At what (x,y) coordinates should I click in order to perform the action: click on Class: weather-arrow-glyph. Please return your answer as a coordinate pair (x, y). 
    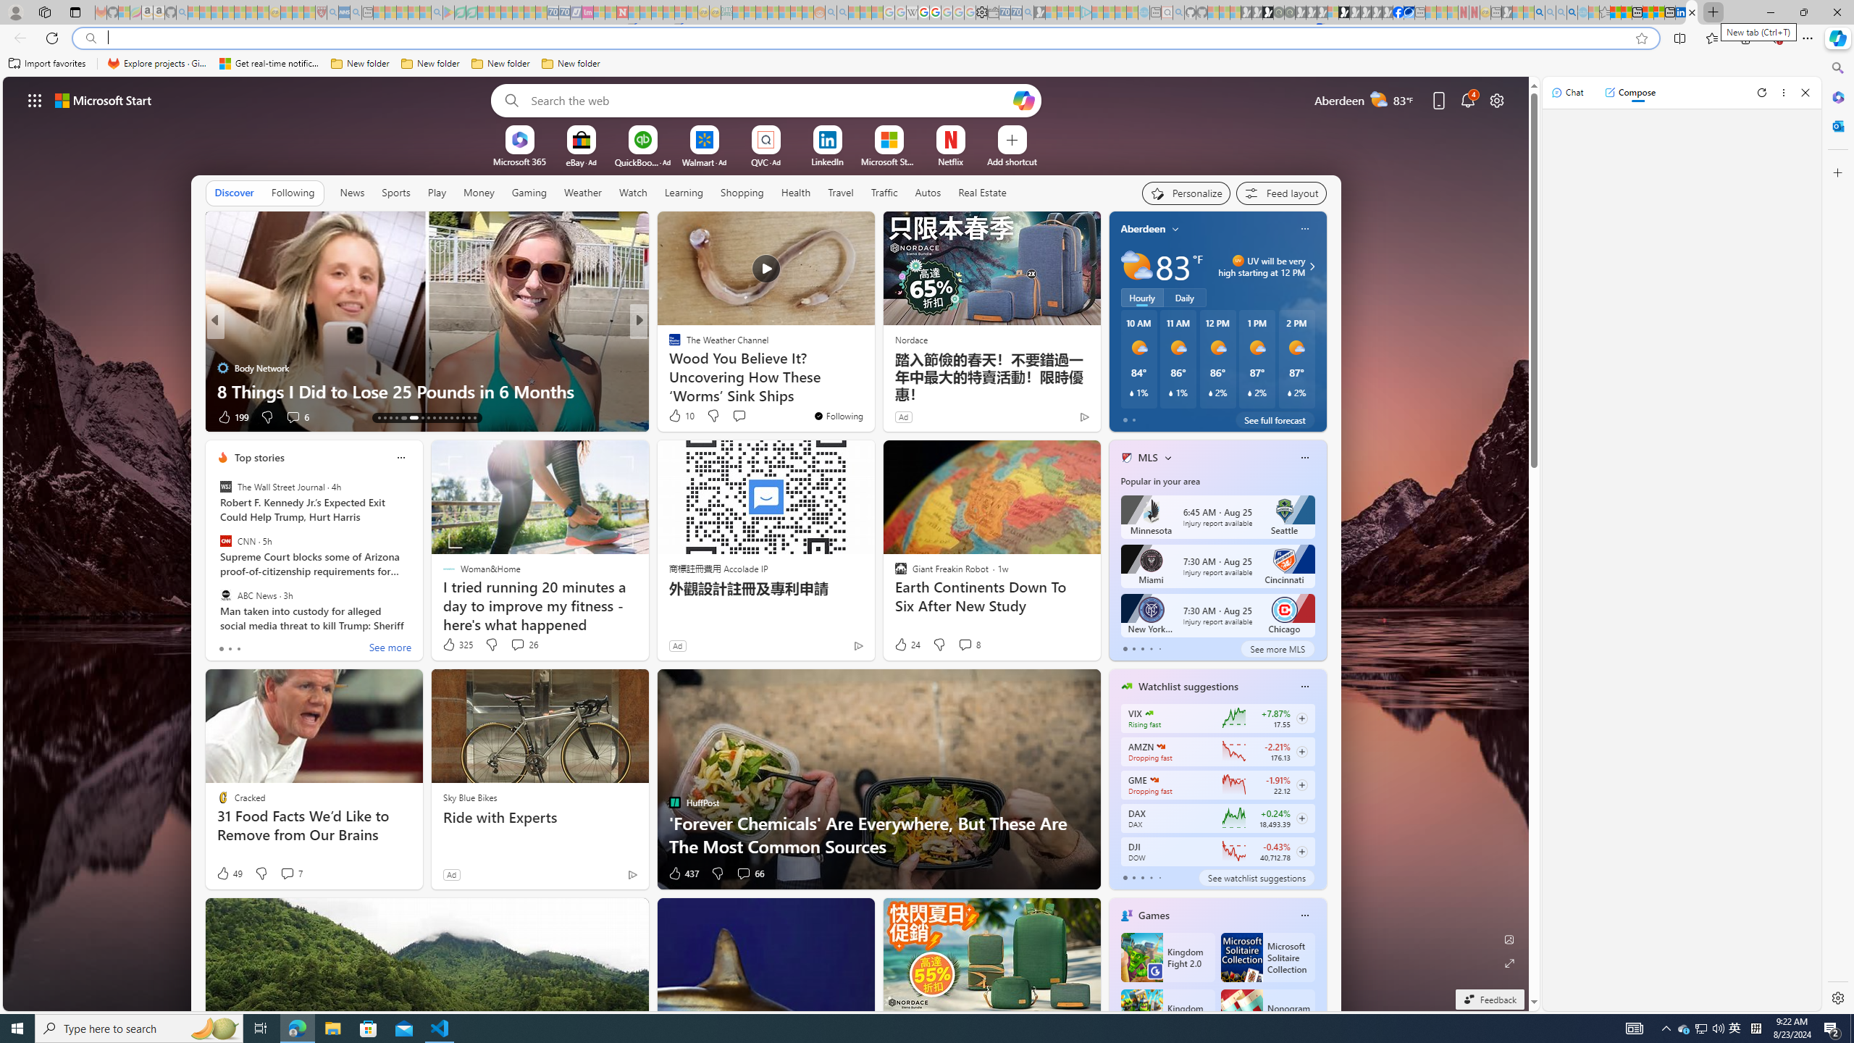
    Looking at the image, I should click on (1312, 267).